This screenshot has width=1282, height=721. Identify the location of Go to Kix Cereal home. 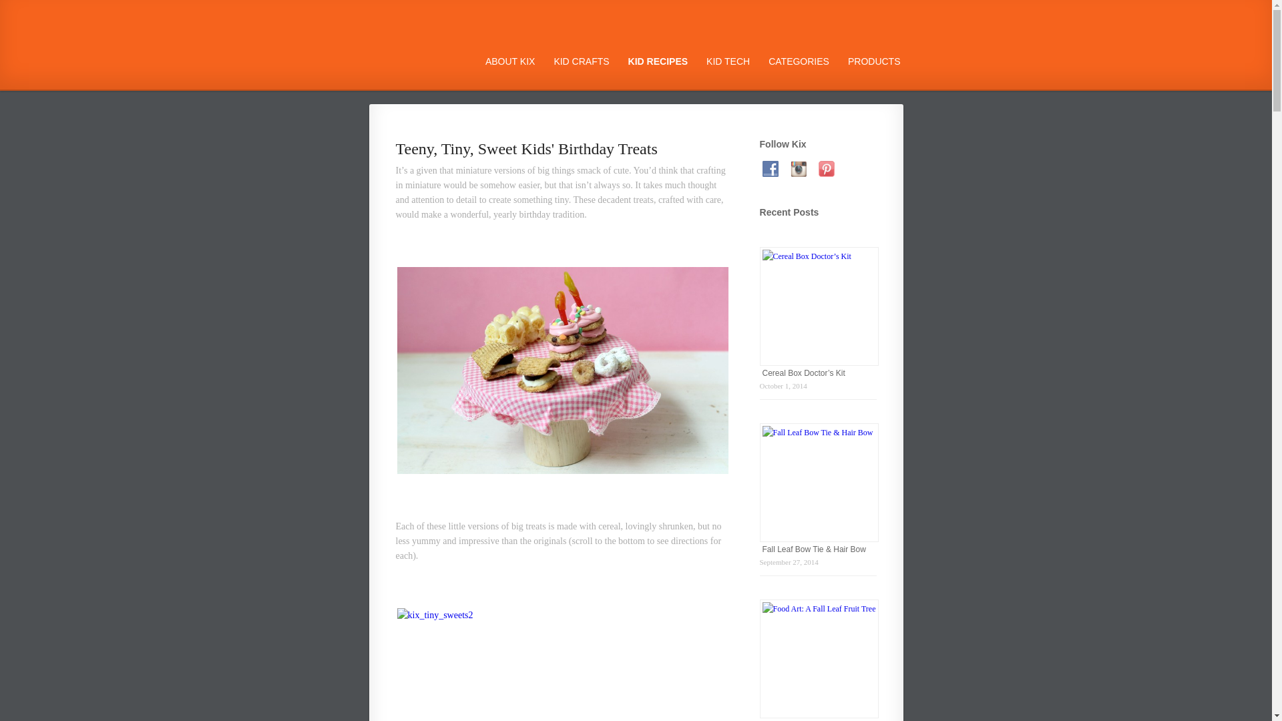
(417, 57).